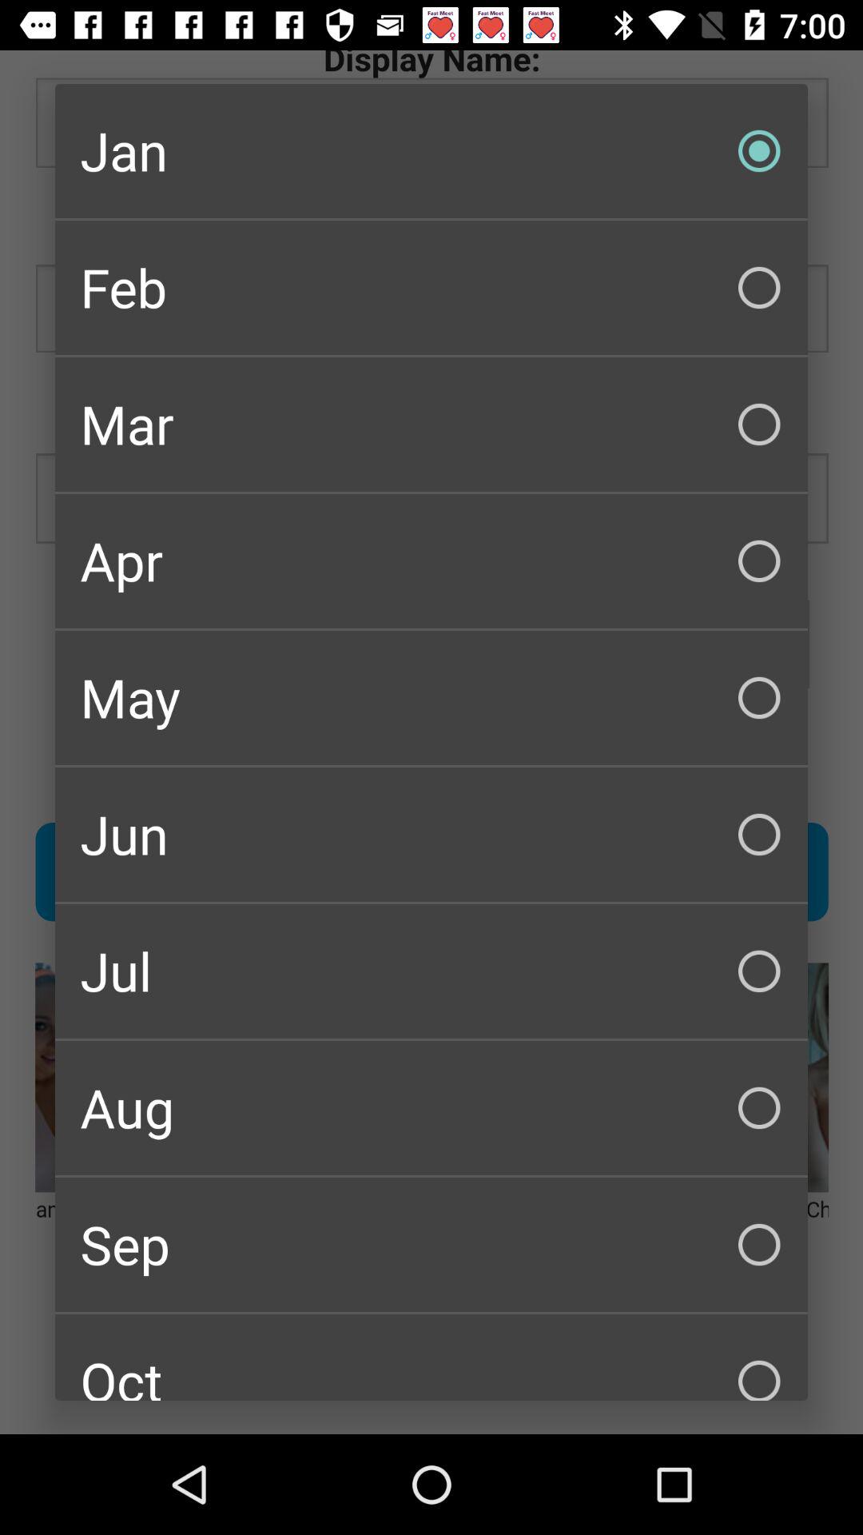 The width and height of the screenshot is (863, 1535). What do you see at coordinates (431, 835) in the screenshot?
I see `flip until jun checkbox` at bounding box center [431, 835].